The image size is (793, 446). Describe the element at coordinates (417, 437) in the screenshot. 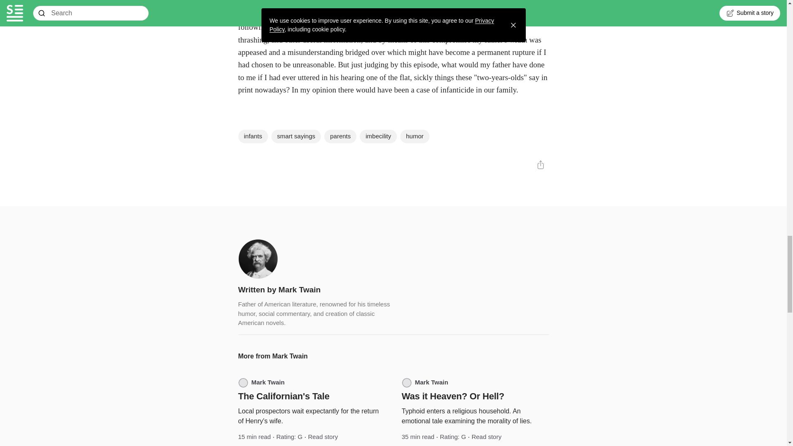

I see `Find stories around 35 mins long` at that location.